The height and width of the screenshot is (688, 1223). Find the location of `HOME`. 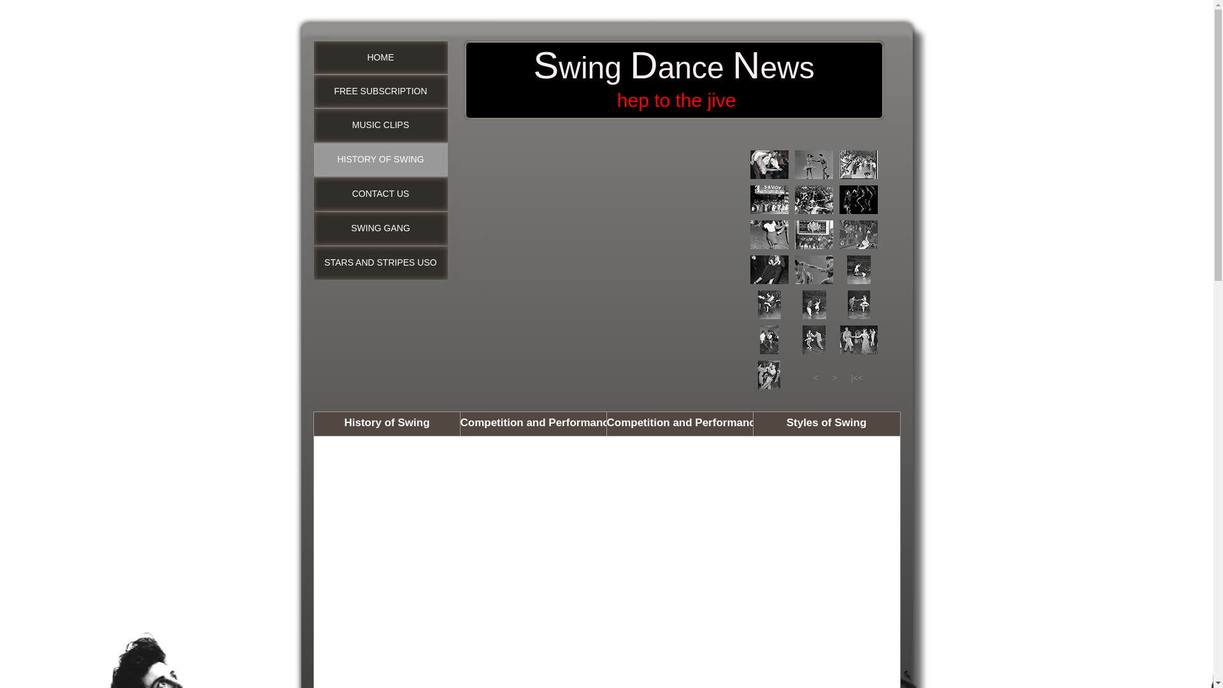

HOME is located at coordinates (380, 57).